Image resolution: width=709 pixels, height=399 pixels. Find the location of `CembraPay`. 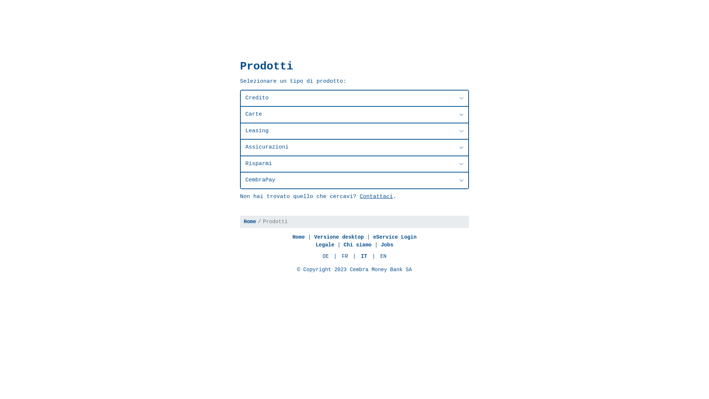

CembraPay is located at coordinates (354, 180).